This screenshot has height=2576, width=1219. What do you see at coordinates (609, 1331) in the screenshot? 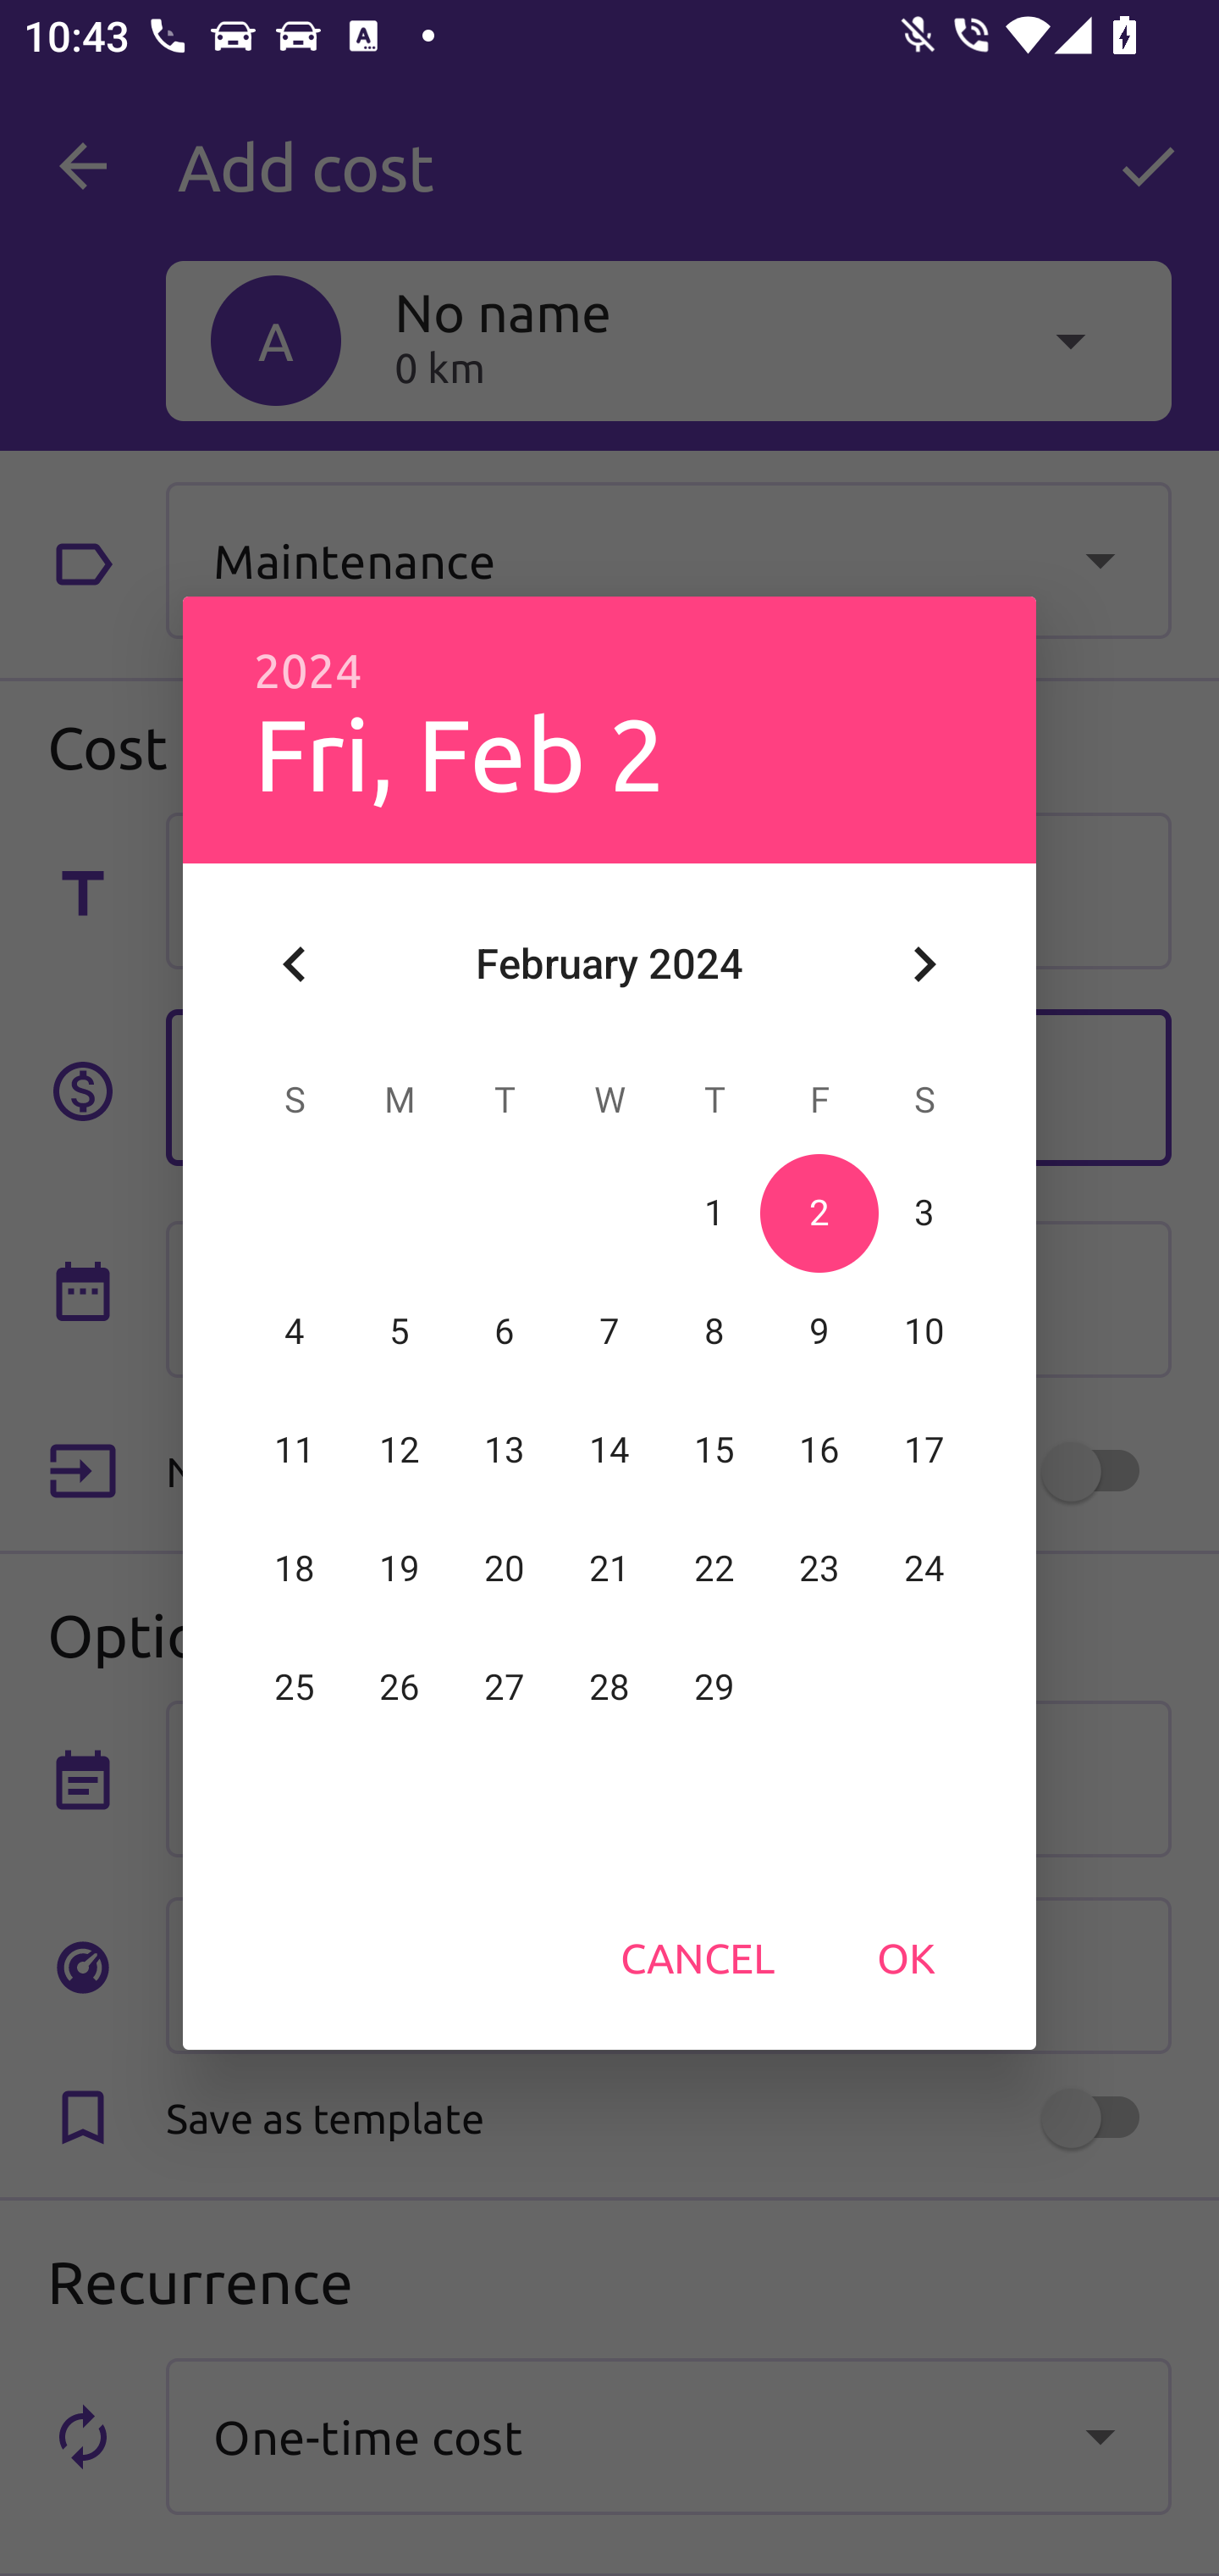
I see `7 07 February 2024` at bounding box center [609, 1331].